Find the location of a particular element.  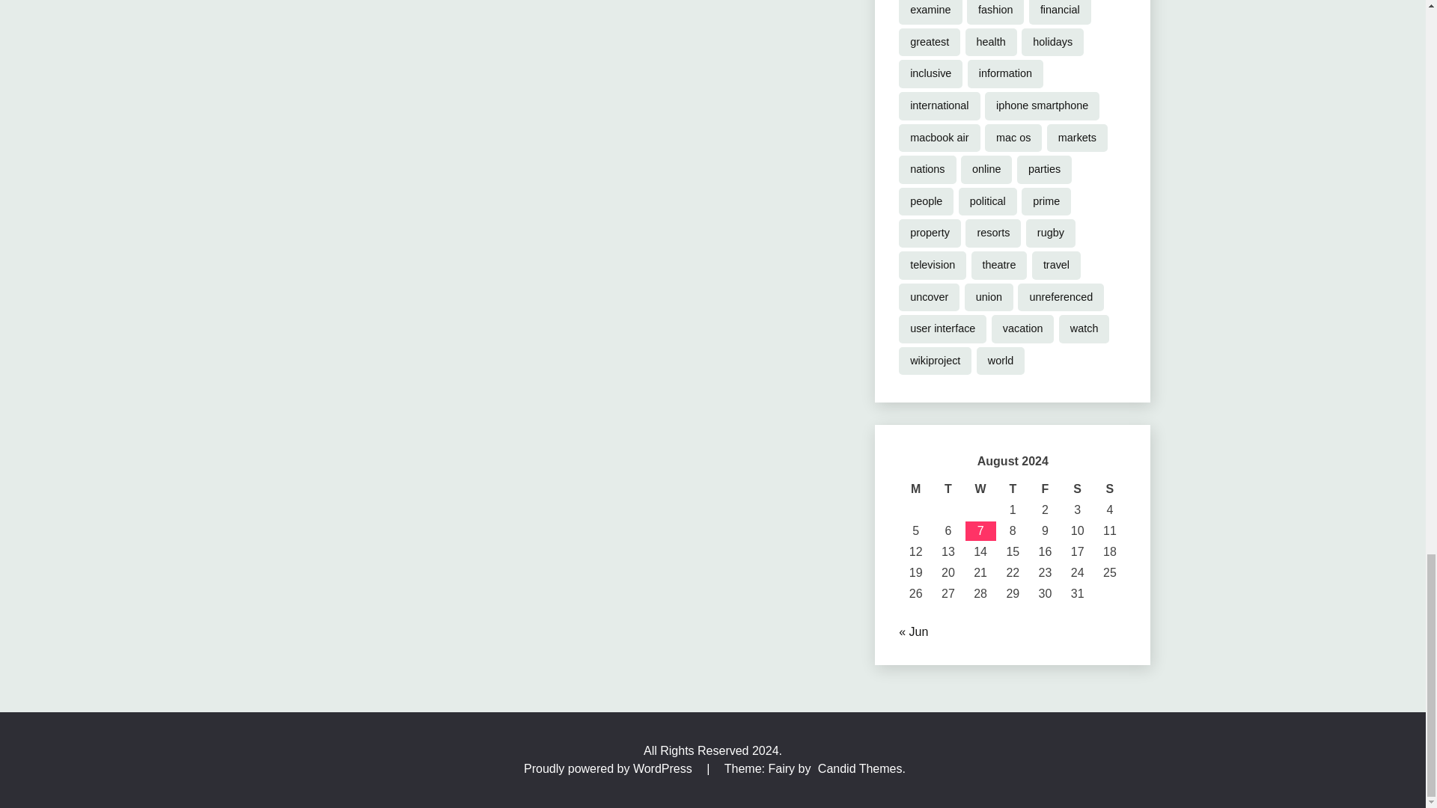

Sunday is located at coordinates (1109, 489).